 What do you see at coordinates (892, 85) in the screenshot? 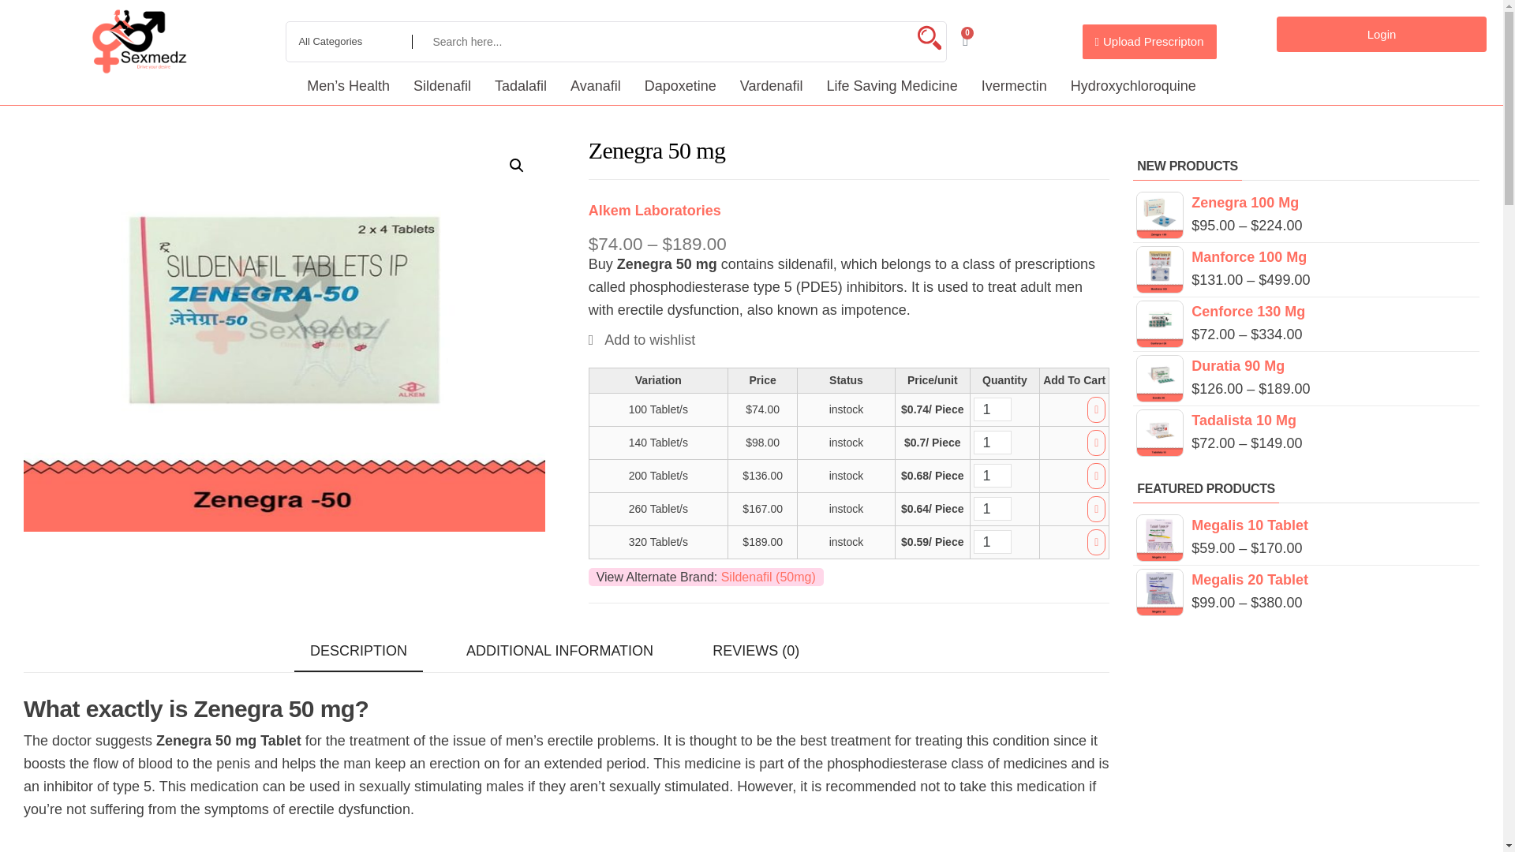
I see `Life Saving Medicine` at bounding box center [892, 85].